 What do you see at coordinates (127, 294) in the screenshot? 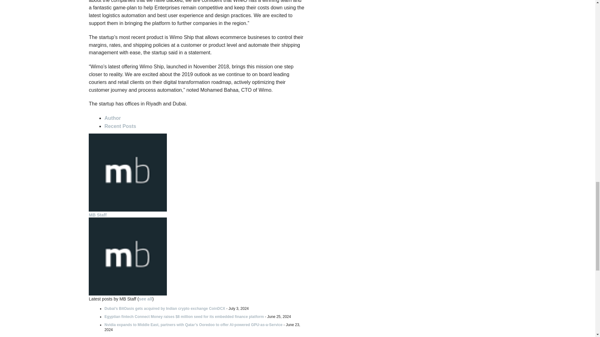
I see `MB Staff` at bounding box center [127, 294].